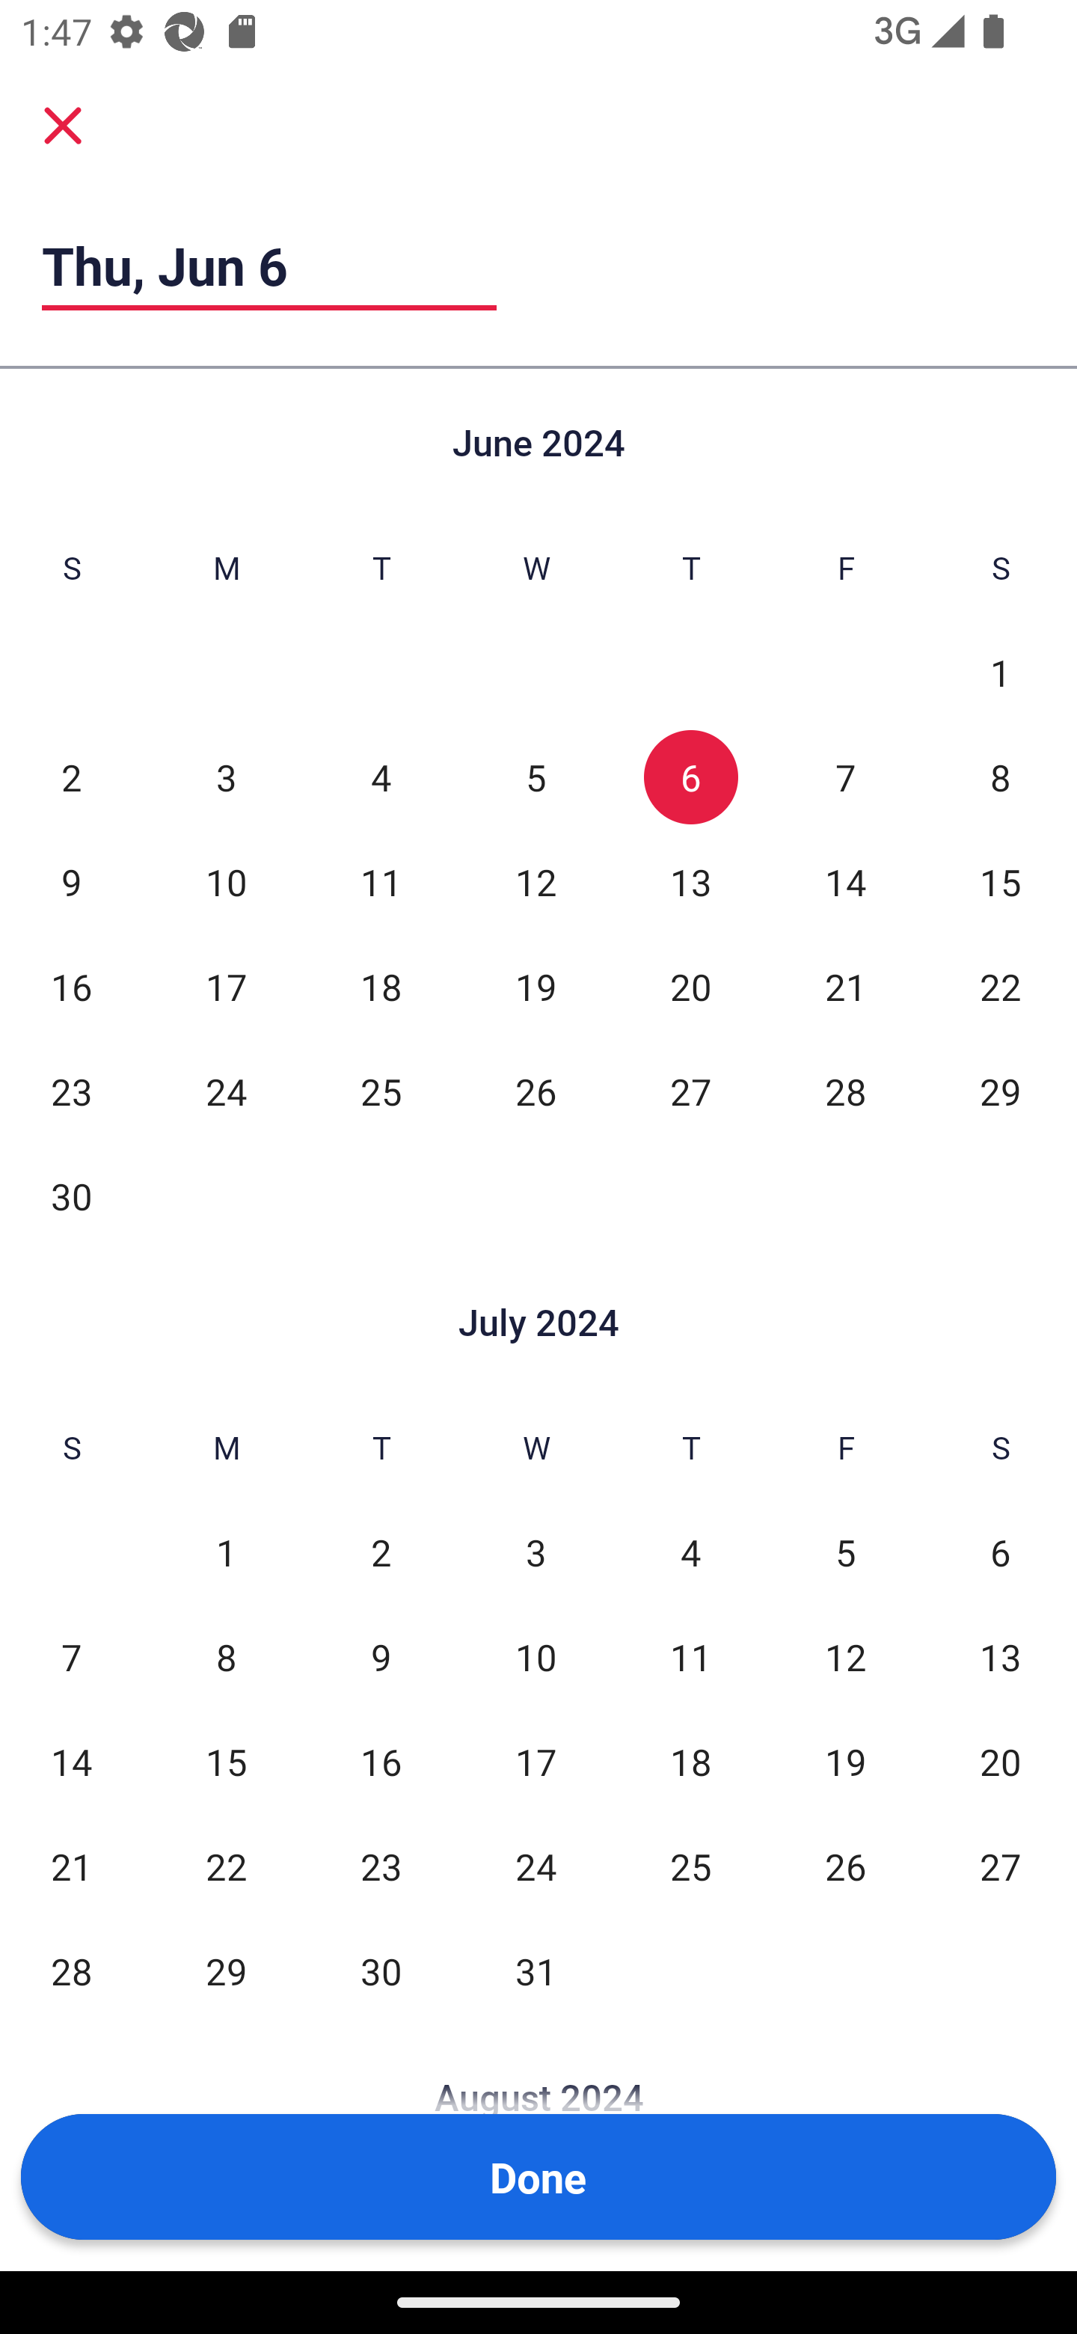 The width and height of the screenshot is (1077, 2334). What do you see at coordinates (1001, 1866) in the screenshot?
I see `27 Sat, Jul 27, Not Selected` at bounding box center [1001, 1866].